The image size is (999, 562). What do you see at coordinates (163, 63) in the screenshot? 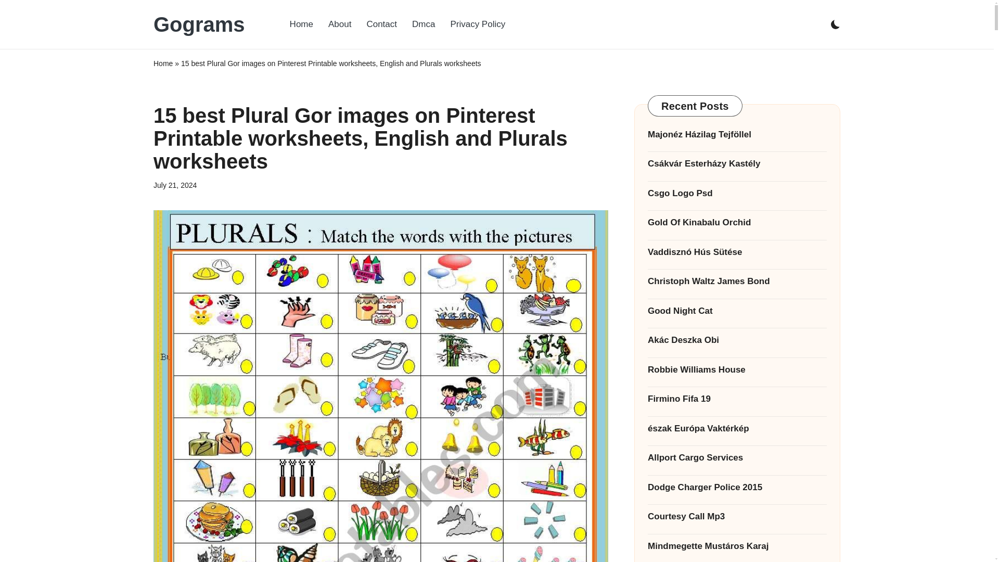
I see `Home` at bounding box center [163, 63].